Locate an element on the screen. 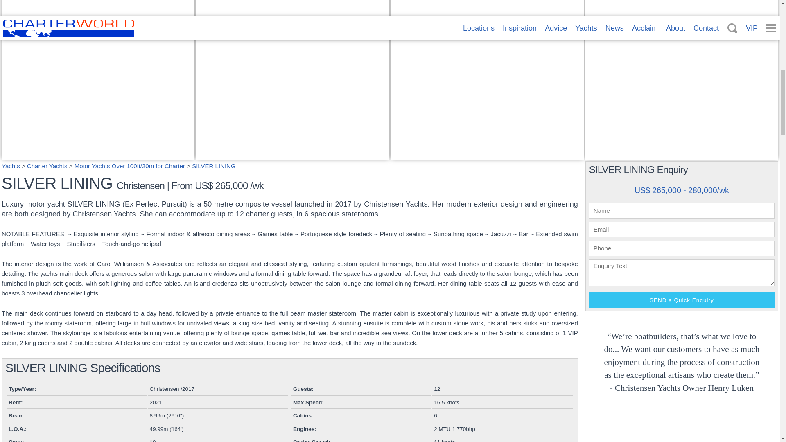  SEND a Quick Enquiry is located at coordinates (487, 154).